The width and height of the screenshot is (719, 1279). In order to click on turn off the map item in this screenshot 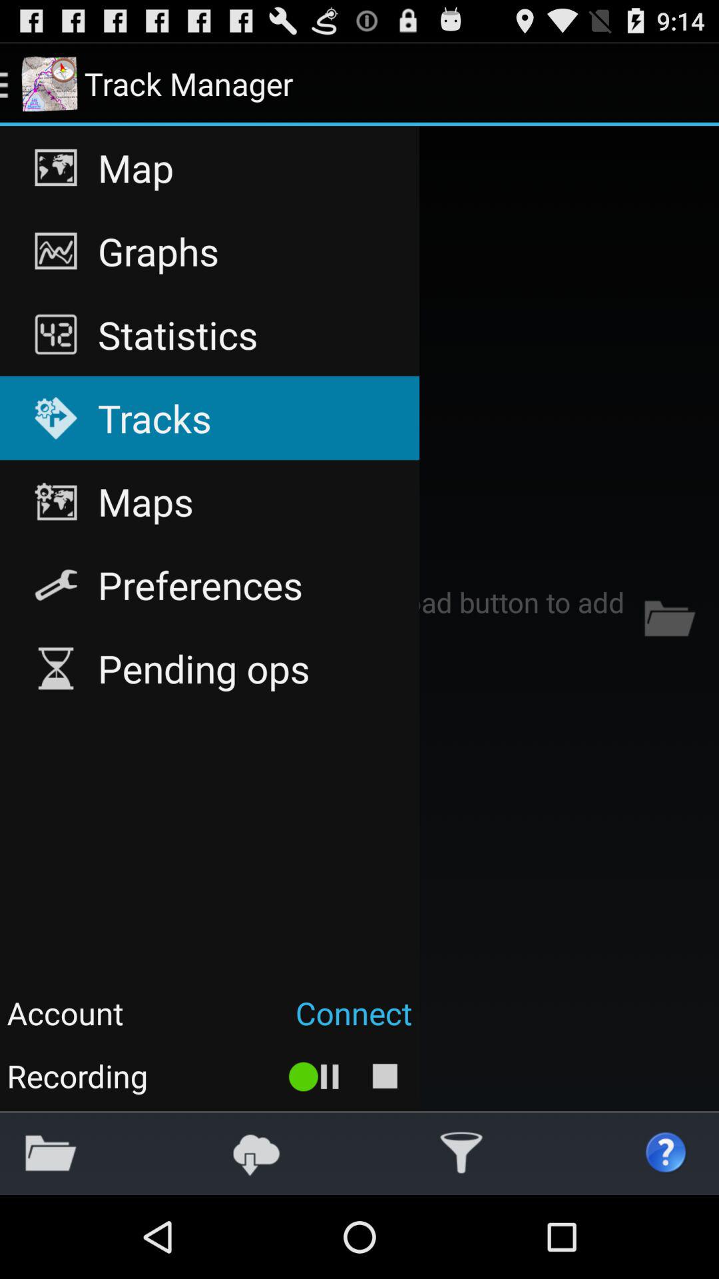, I will do `click(209, 168)`.